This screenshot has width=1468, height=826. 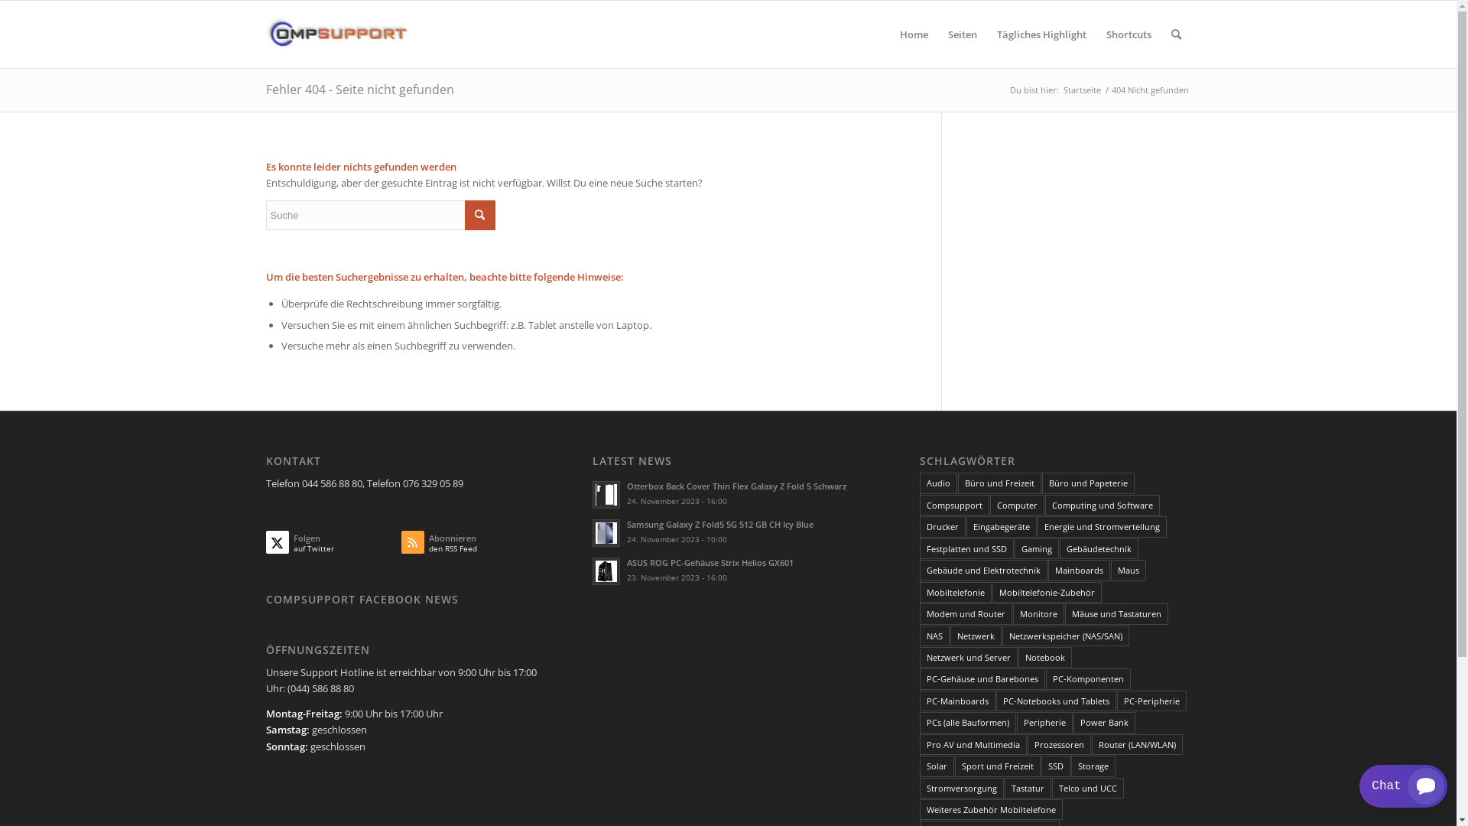 I want to click on Solar, so click(x=937, y=766).